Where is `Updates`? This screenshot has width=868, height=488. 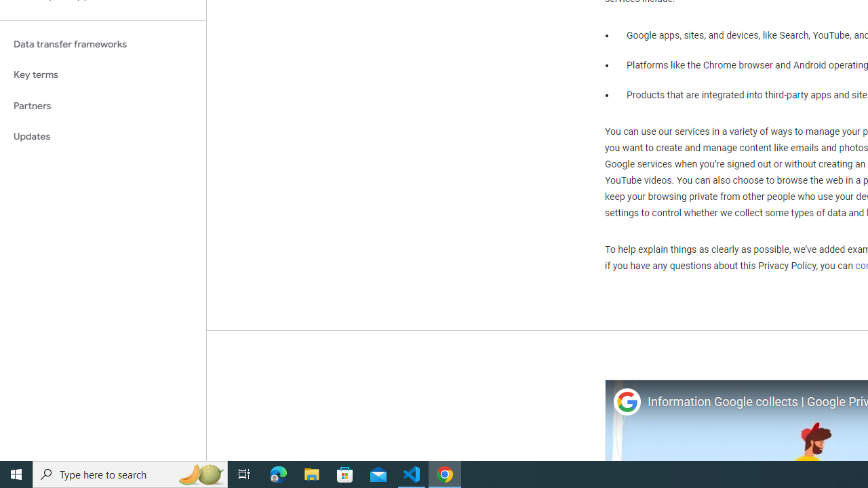
Updates is located at coordinates (103, 137).